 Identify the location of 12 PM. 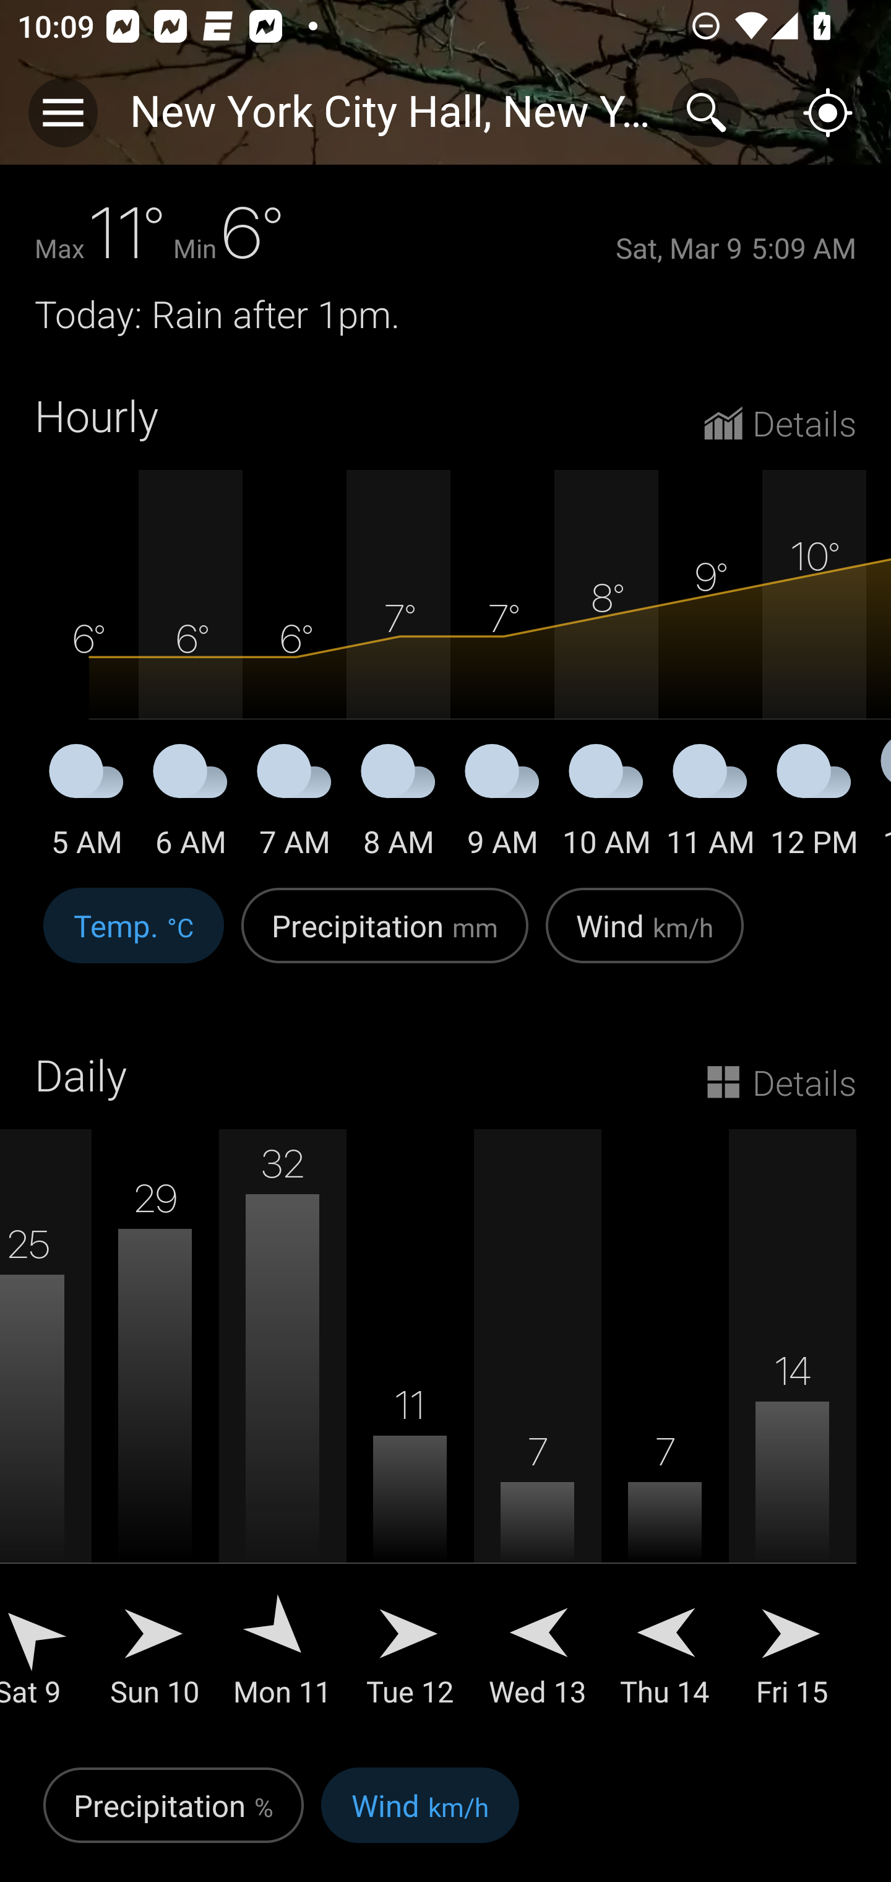
(814, 804).